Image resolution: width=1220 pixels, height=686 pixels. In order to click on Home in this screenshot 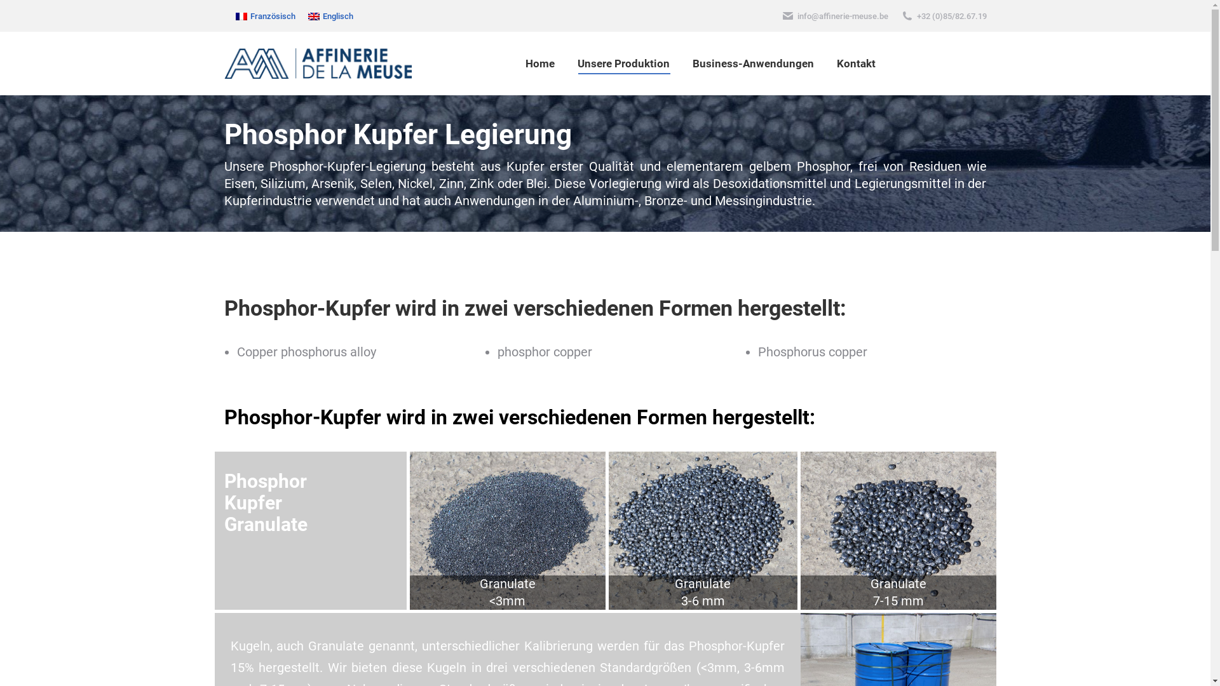, I will do `click(540, 64)`.